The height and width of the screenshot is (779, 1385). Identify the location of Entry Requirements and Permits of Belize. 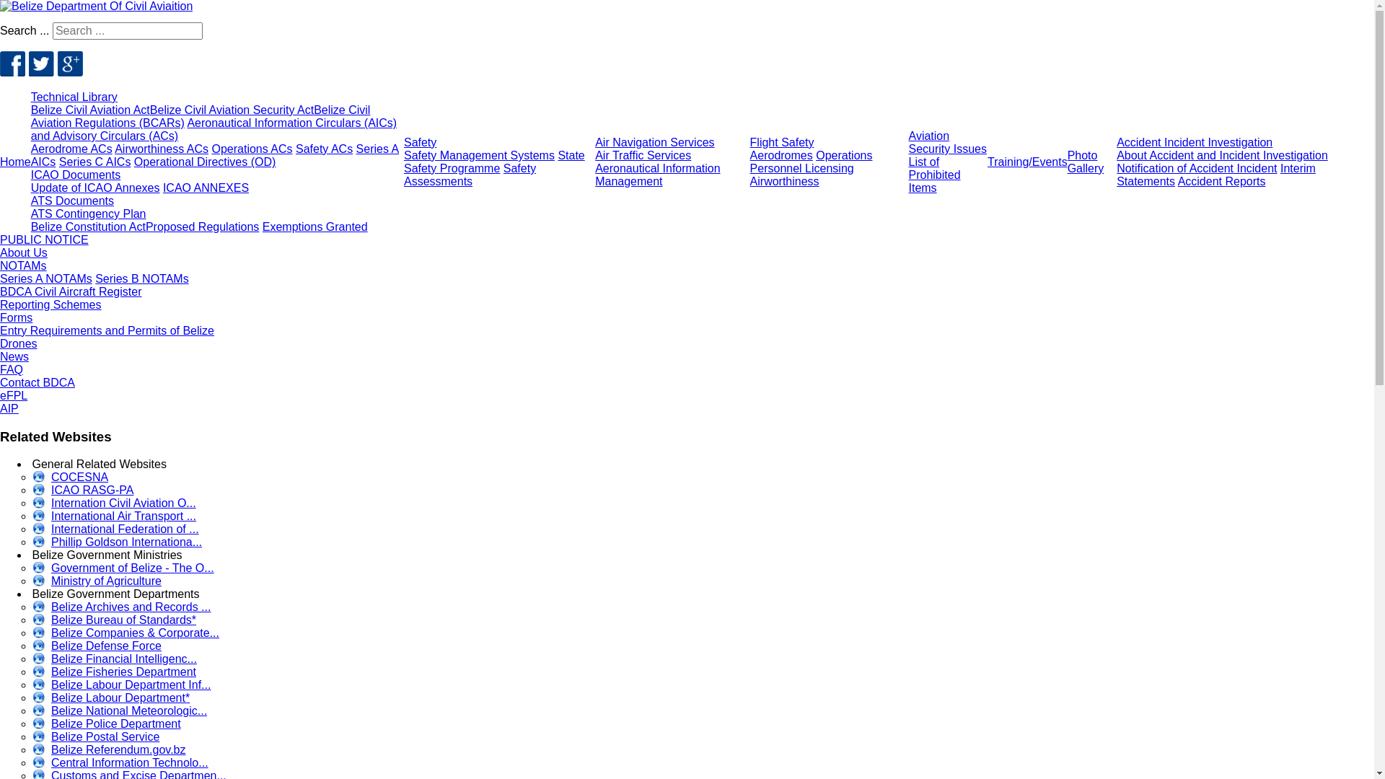
(107, 330).